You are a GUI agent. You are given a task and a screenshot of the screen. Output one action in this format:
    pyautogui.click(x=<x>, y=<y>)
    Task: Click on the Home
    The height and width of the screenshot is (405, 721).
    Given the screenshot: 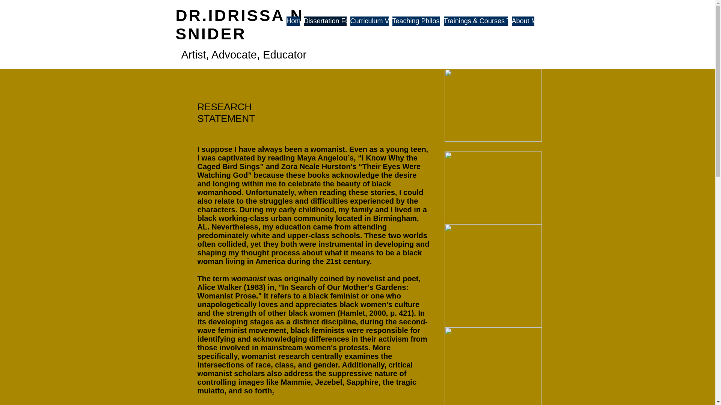 What is the action you would take?
    pyautogui.click(x=293, y=21)
    